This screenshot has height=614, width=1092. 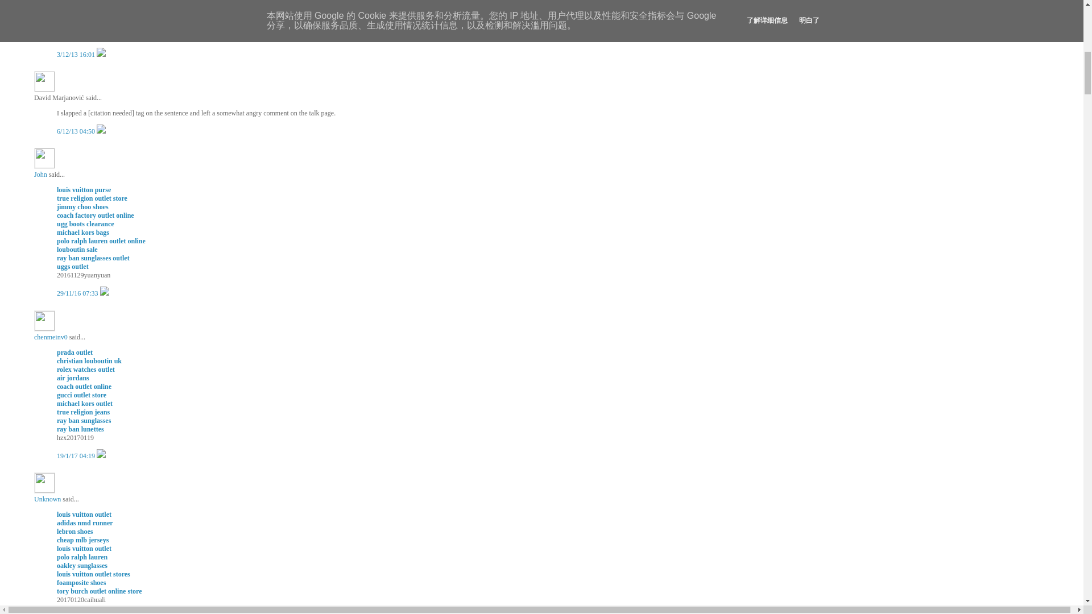 I want to click on Delete Comment, so click(x=101, y=131).